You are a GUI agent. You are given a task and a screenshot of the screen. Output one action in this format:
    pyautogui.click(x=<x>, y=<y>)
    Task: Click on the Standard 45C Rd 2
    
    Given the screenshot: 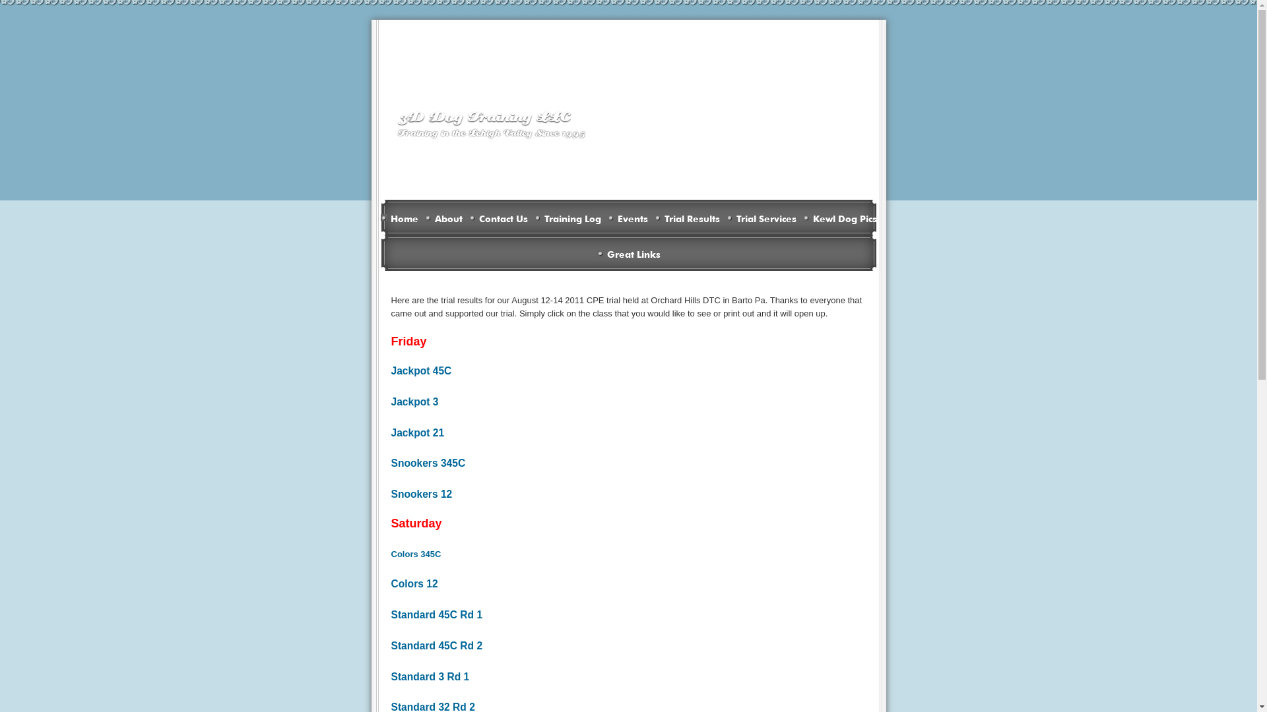 What is the action you would take?
    pyautogui.click(x=437, y=646)
    